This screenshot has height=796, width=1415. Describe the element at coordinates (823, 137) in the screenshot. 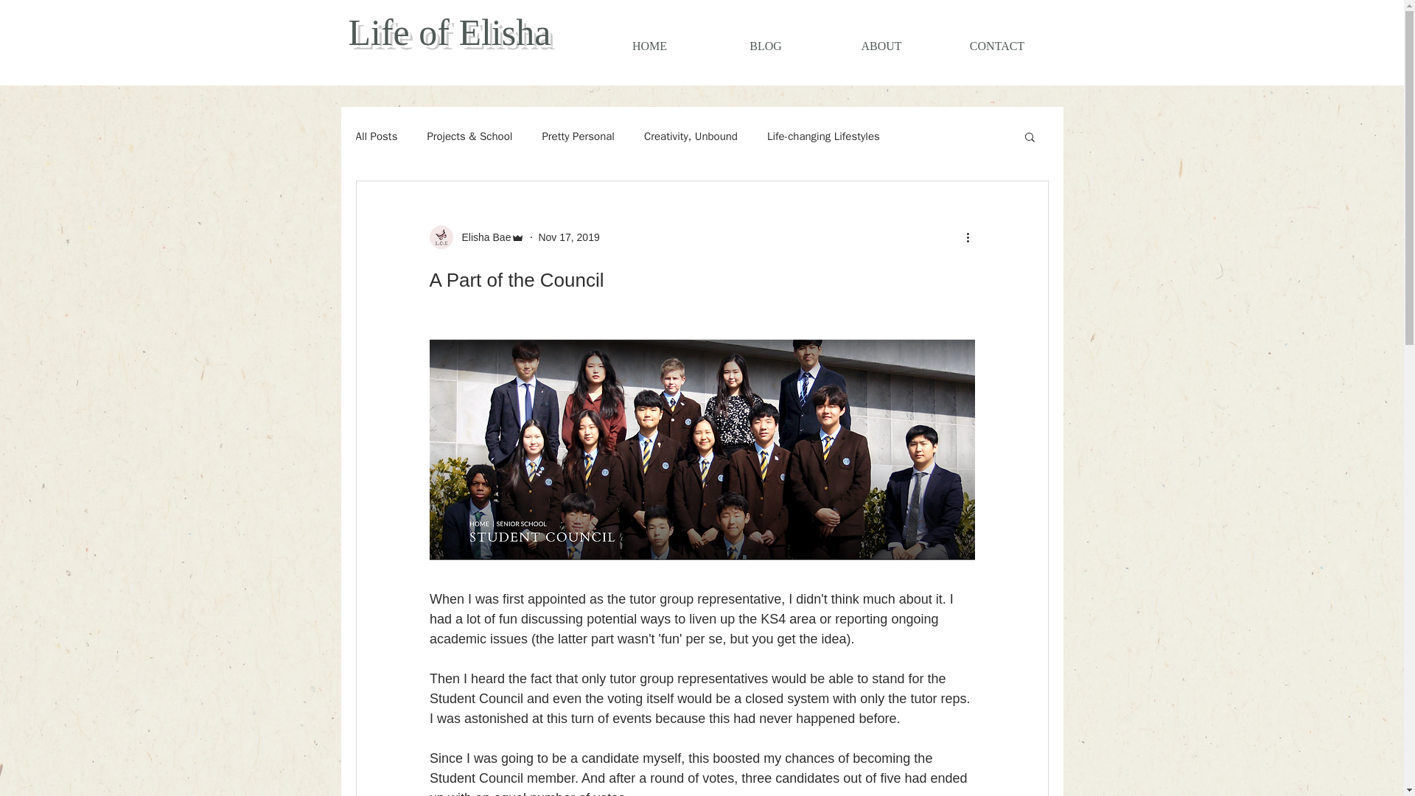

I see `Life-changing Lifestyles` at that location.